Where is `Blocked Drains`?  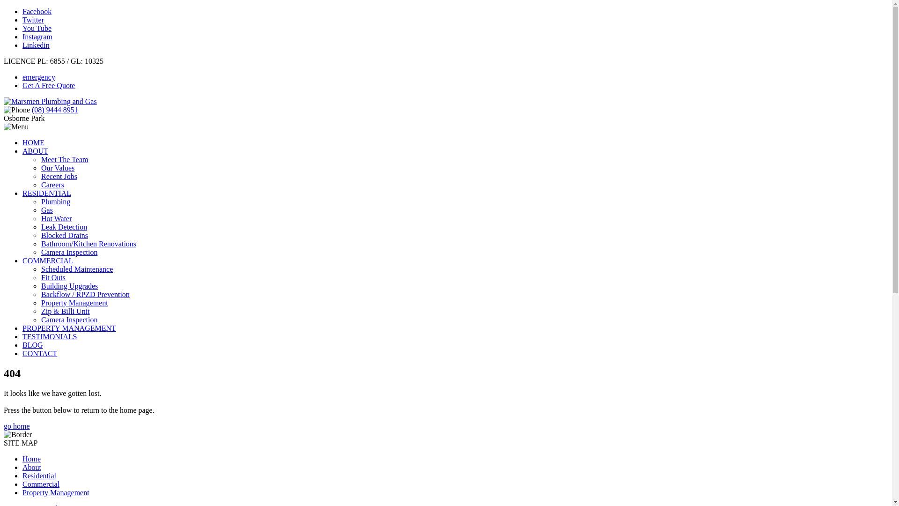
Blocked Drains is located at coordinates (65, 235).